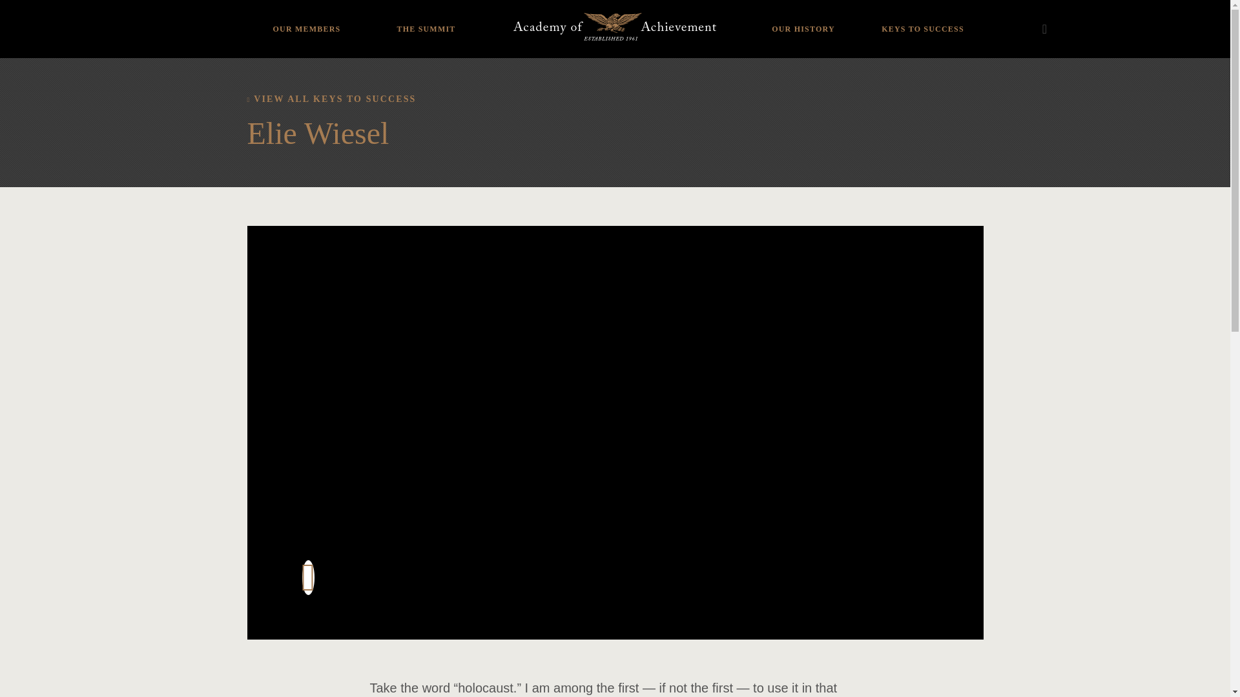  Describe the element at coordinates (396, 20) in the screenshot. I see `2002` at that location.